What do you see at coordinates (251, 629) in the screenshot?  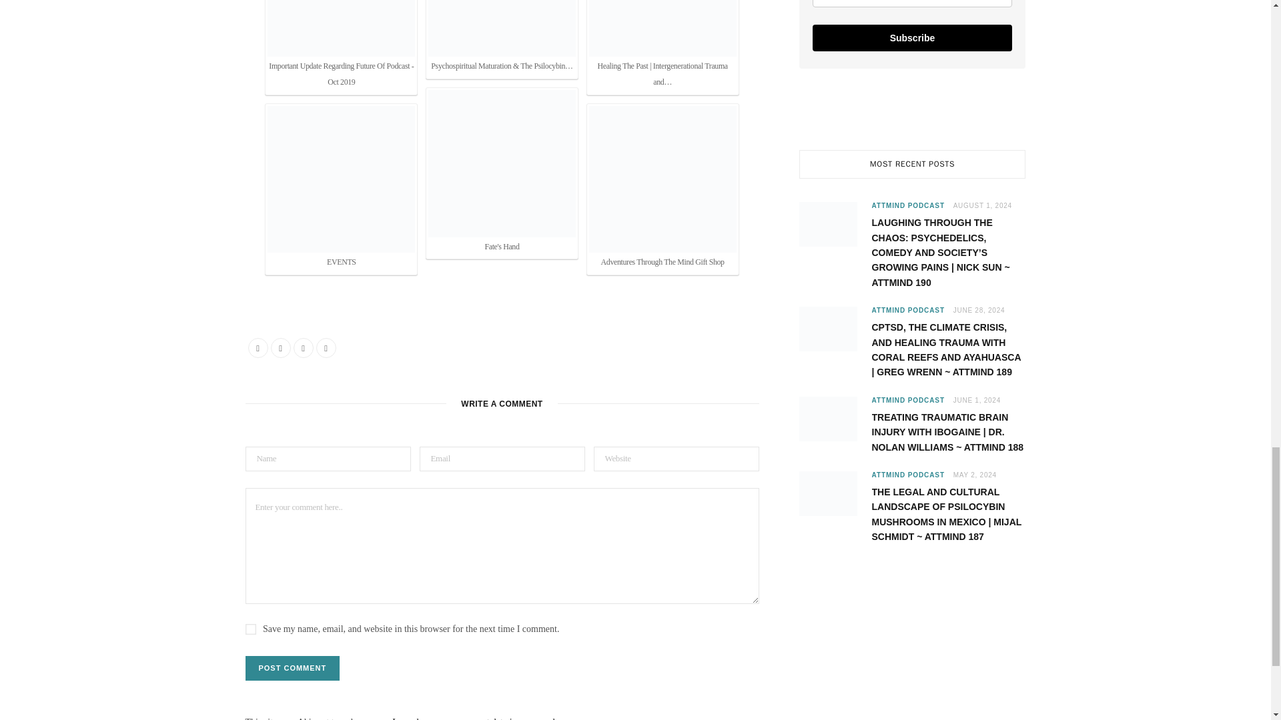 I see `yes` at bounding box center [251, 629].